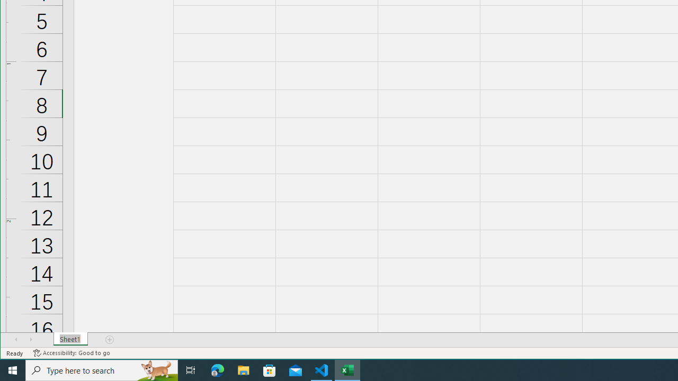 The image size is (678, 381). I want to click on Search highlights icon opens search home window, so click(157, 370).